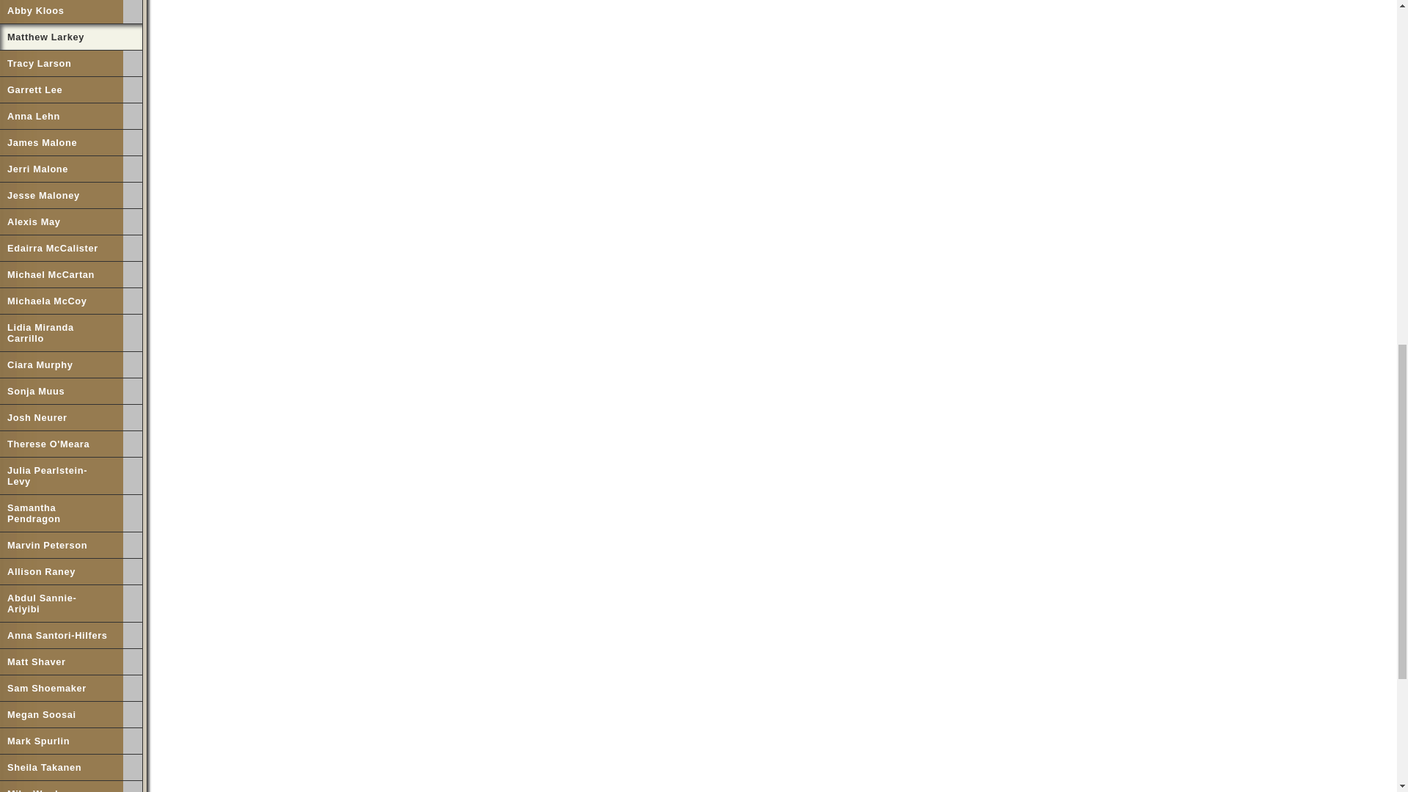  What do you see at coordinates (62, 63) in the screenshot?
I see `Tracy Larson` at bounding box center [62, 63].